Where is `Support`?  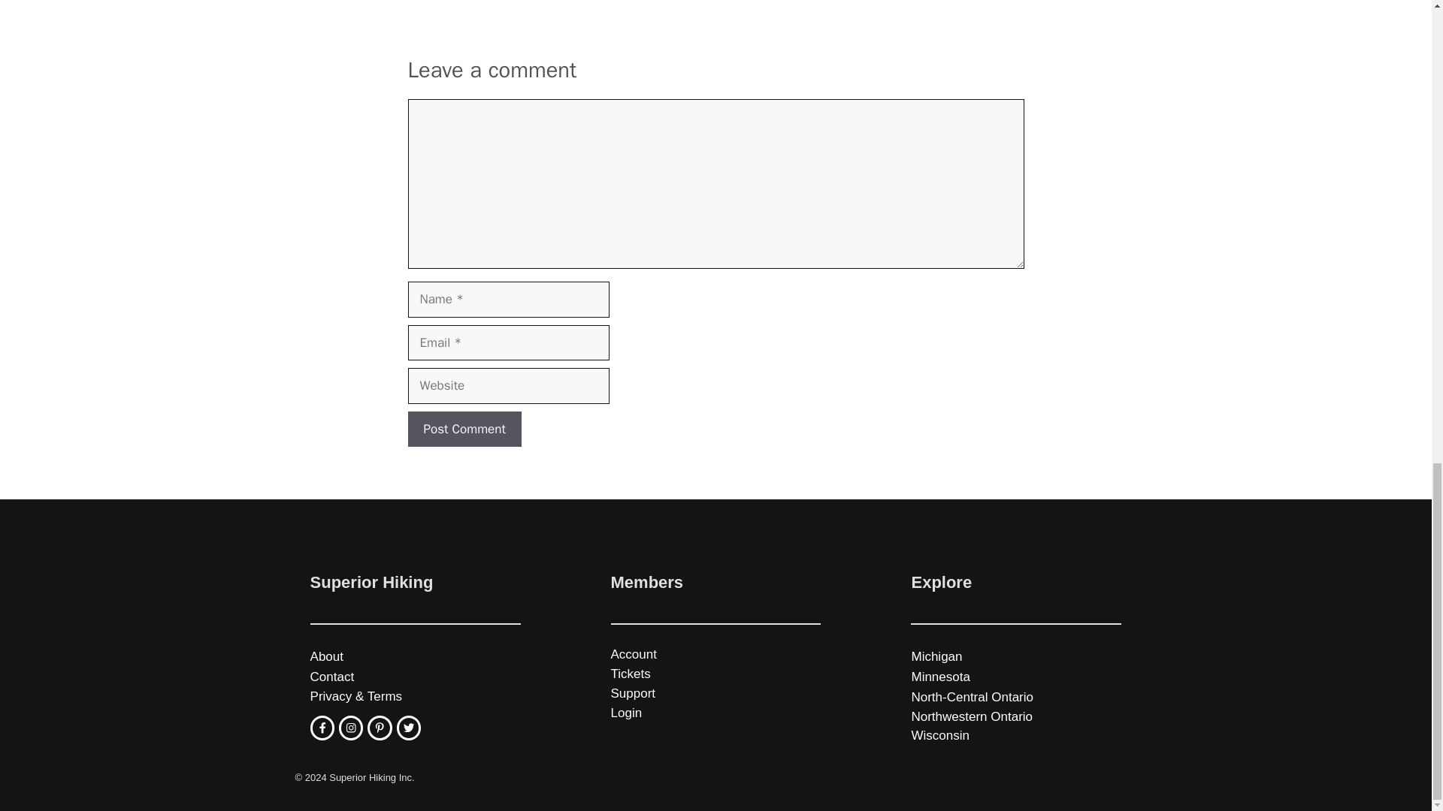
Support is located at coordinates (633, 693).